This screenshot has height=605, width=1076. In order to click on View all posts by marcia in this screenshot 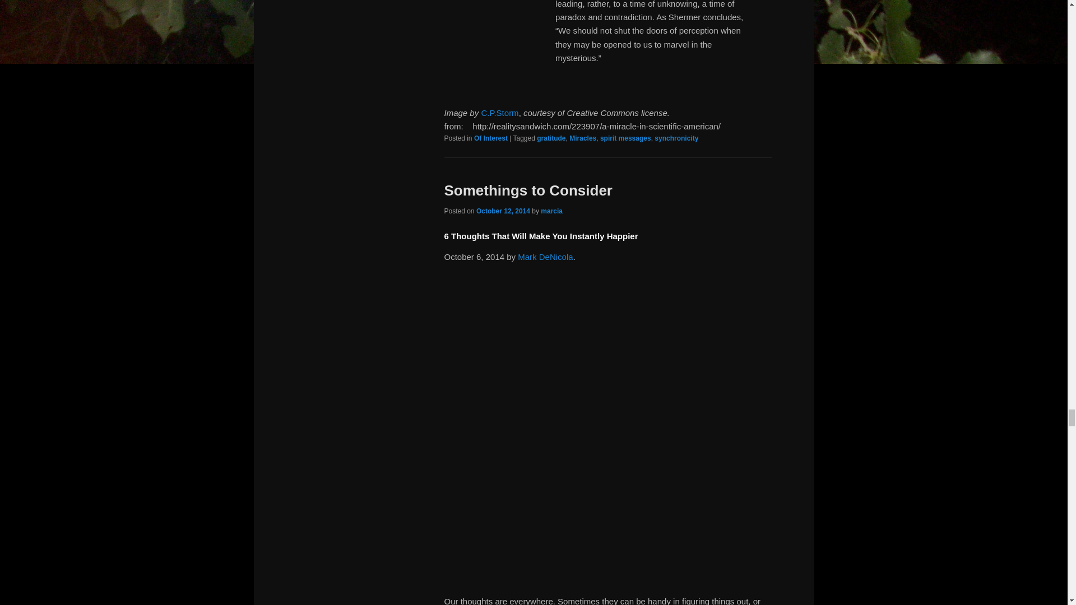, I will do `click(551, 211)`.